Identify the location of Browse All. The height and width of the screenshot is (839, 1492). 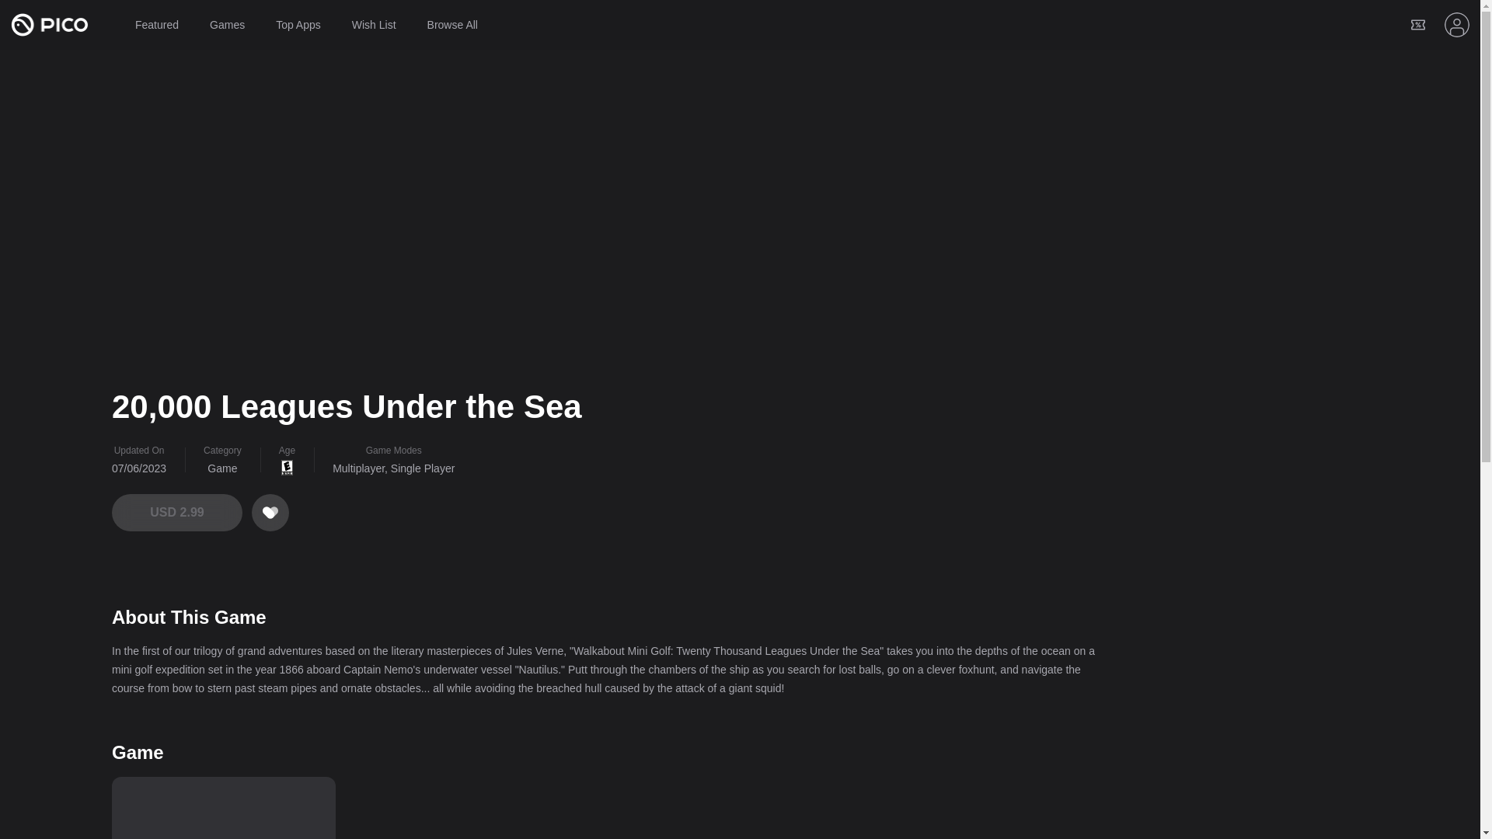
(452, 25).